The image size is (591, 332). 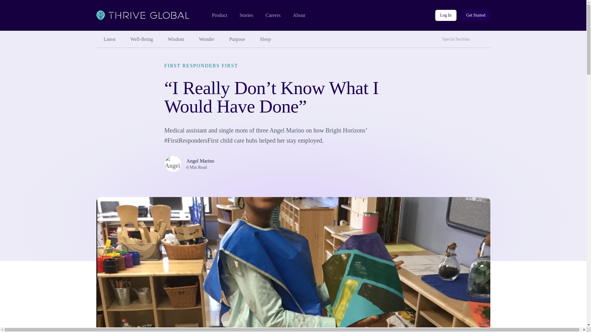 What do you see at coordinates (246, 15) in the screenshot?
I see `Stories` at bounding box center [246, 15].